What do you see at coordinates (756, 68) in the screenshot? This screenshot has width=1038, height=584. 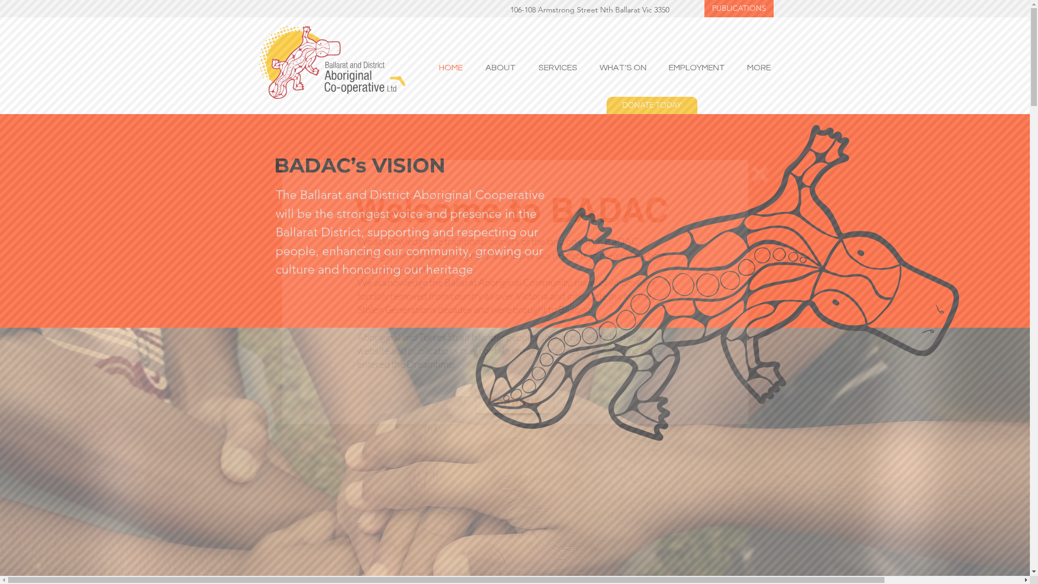 I see `MORE` at bounding box center [756, 68].